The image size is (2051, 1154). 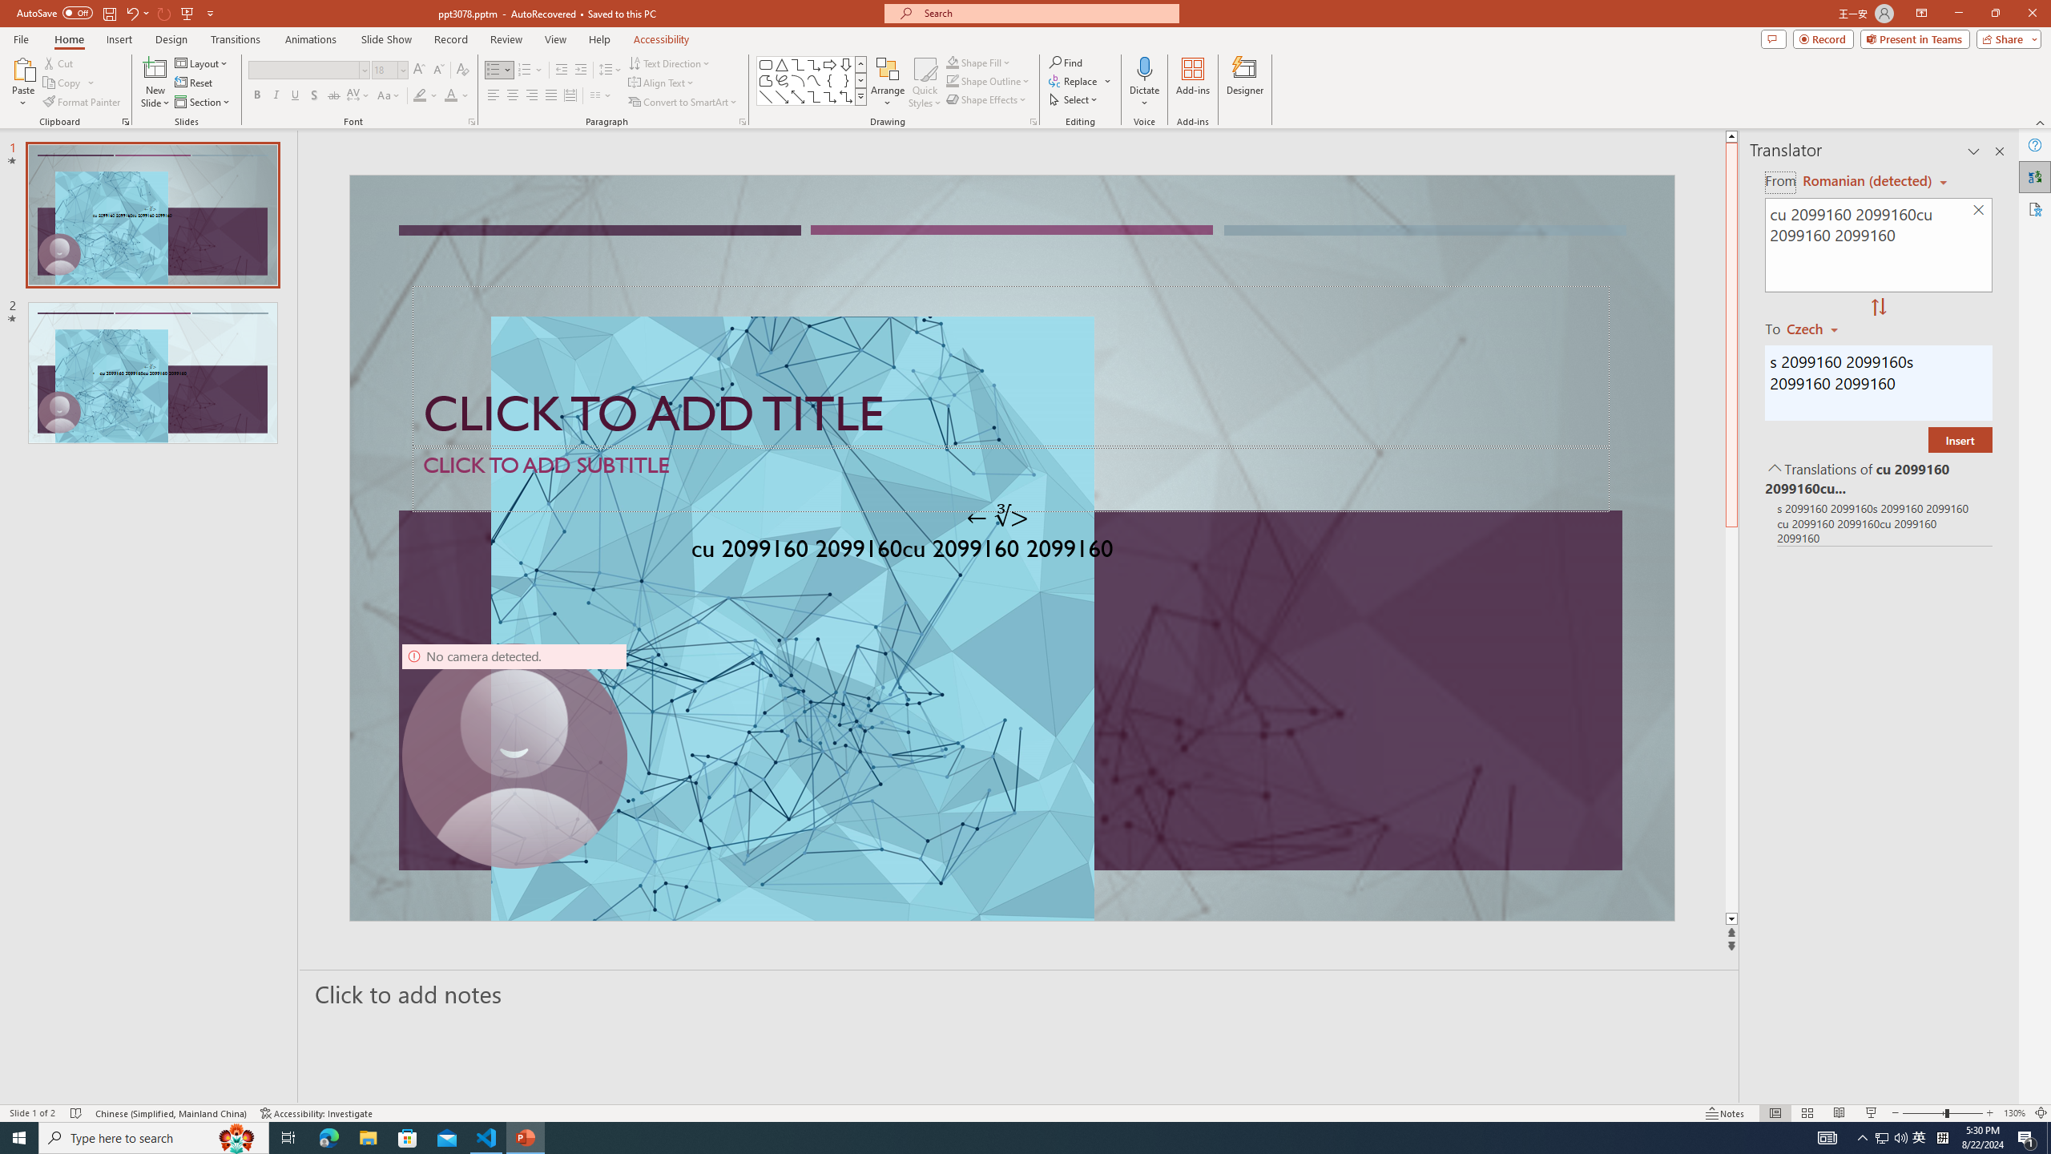 What do you see at coordinates (1011, 478) in the screenshot?
I see `Subtitle TextBox` at bounding box center [1011, 478].